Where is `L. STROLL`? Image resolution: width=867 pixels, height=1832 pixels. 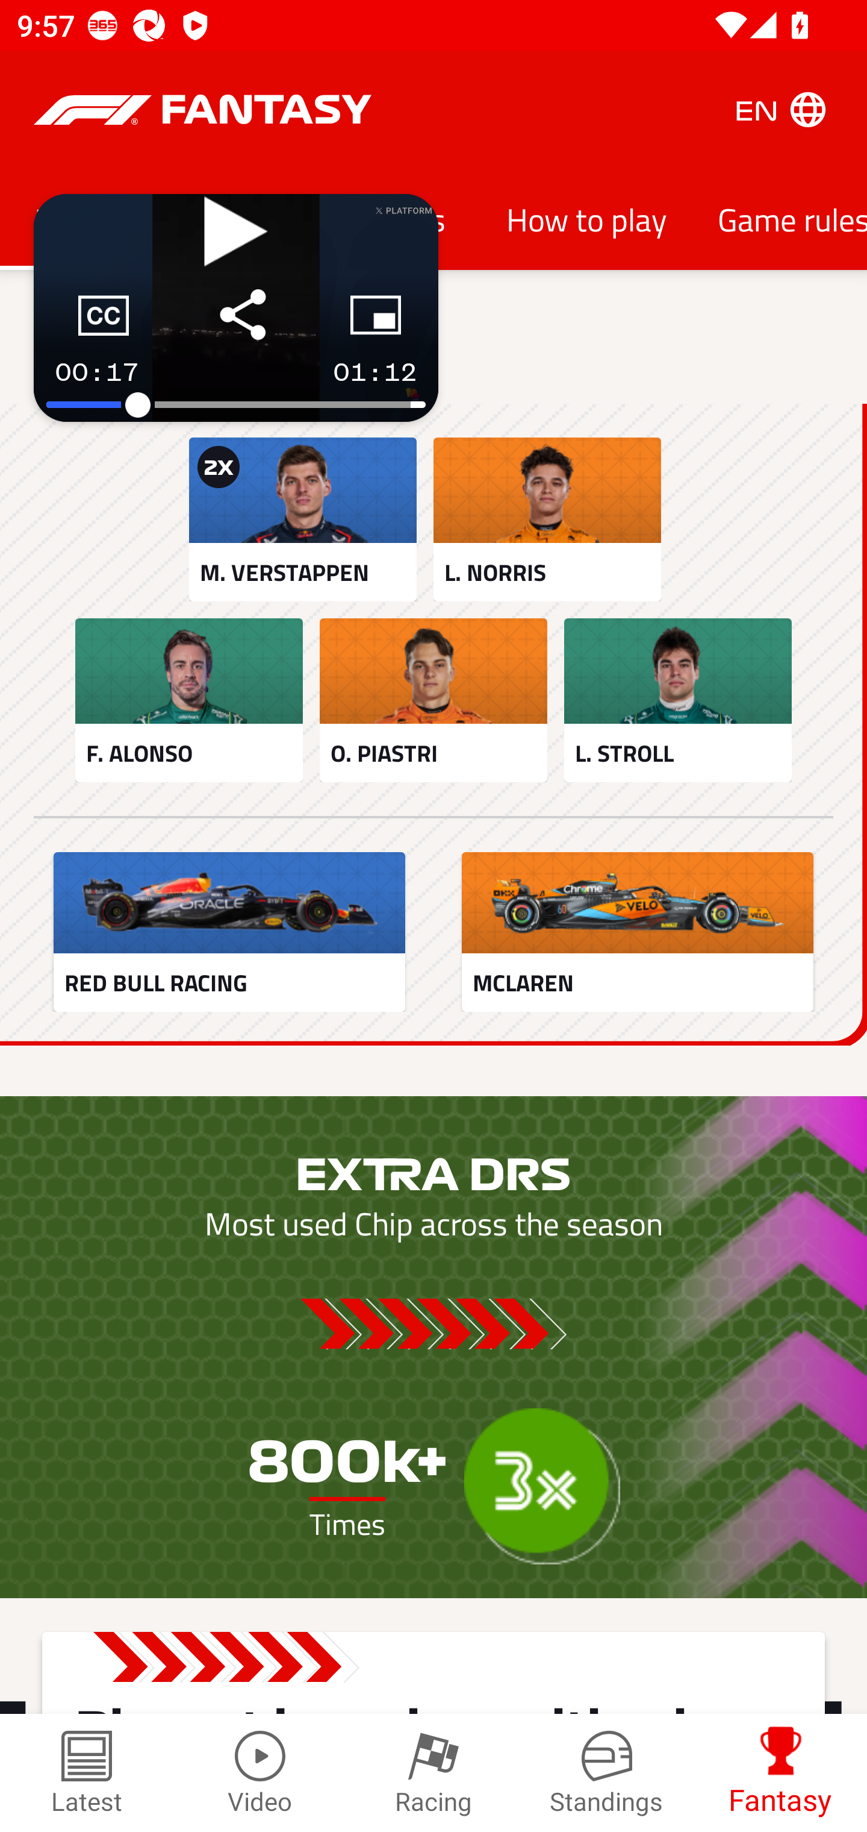
L. STROLL is located at coordinates (678, 700).